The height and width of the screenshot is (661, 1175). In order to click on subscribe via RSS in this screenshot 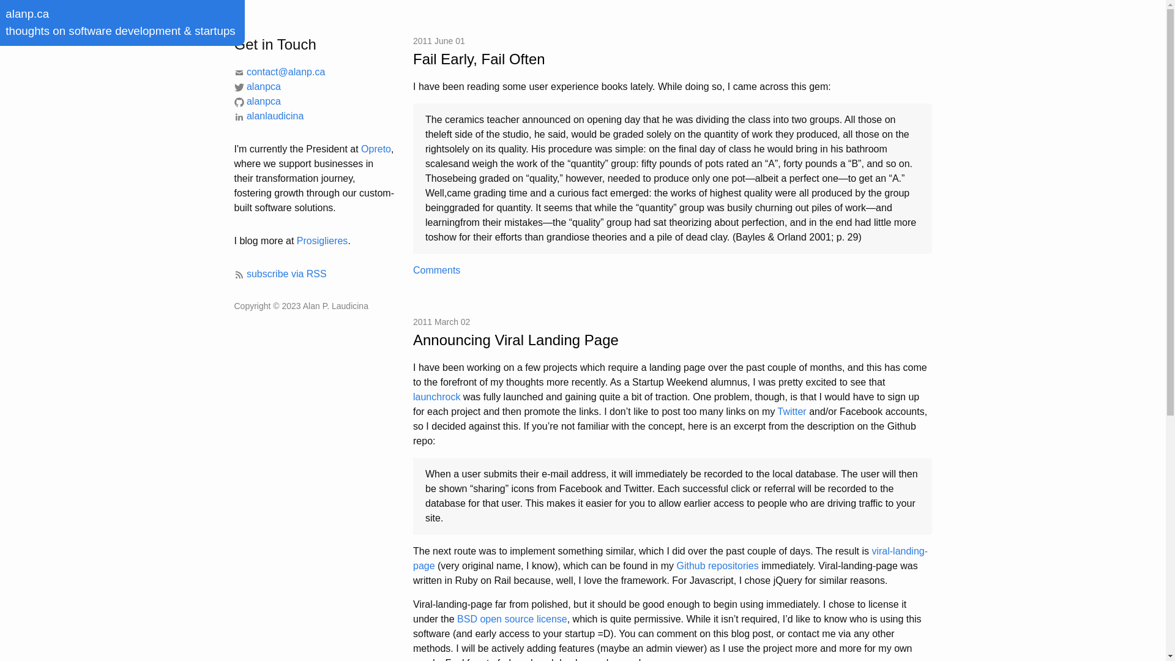, I will do `click(280, 274)`.